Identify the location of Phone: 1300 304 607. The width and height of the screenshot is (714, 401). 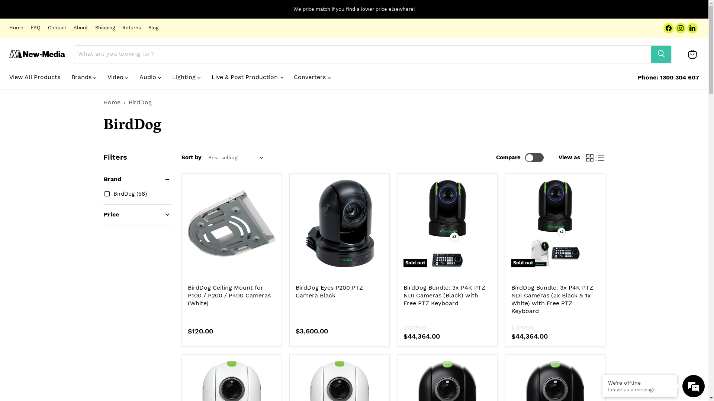
(669, 77).